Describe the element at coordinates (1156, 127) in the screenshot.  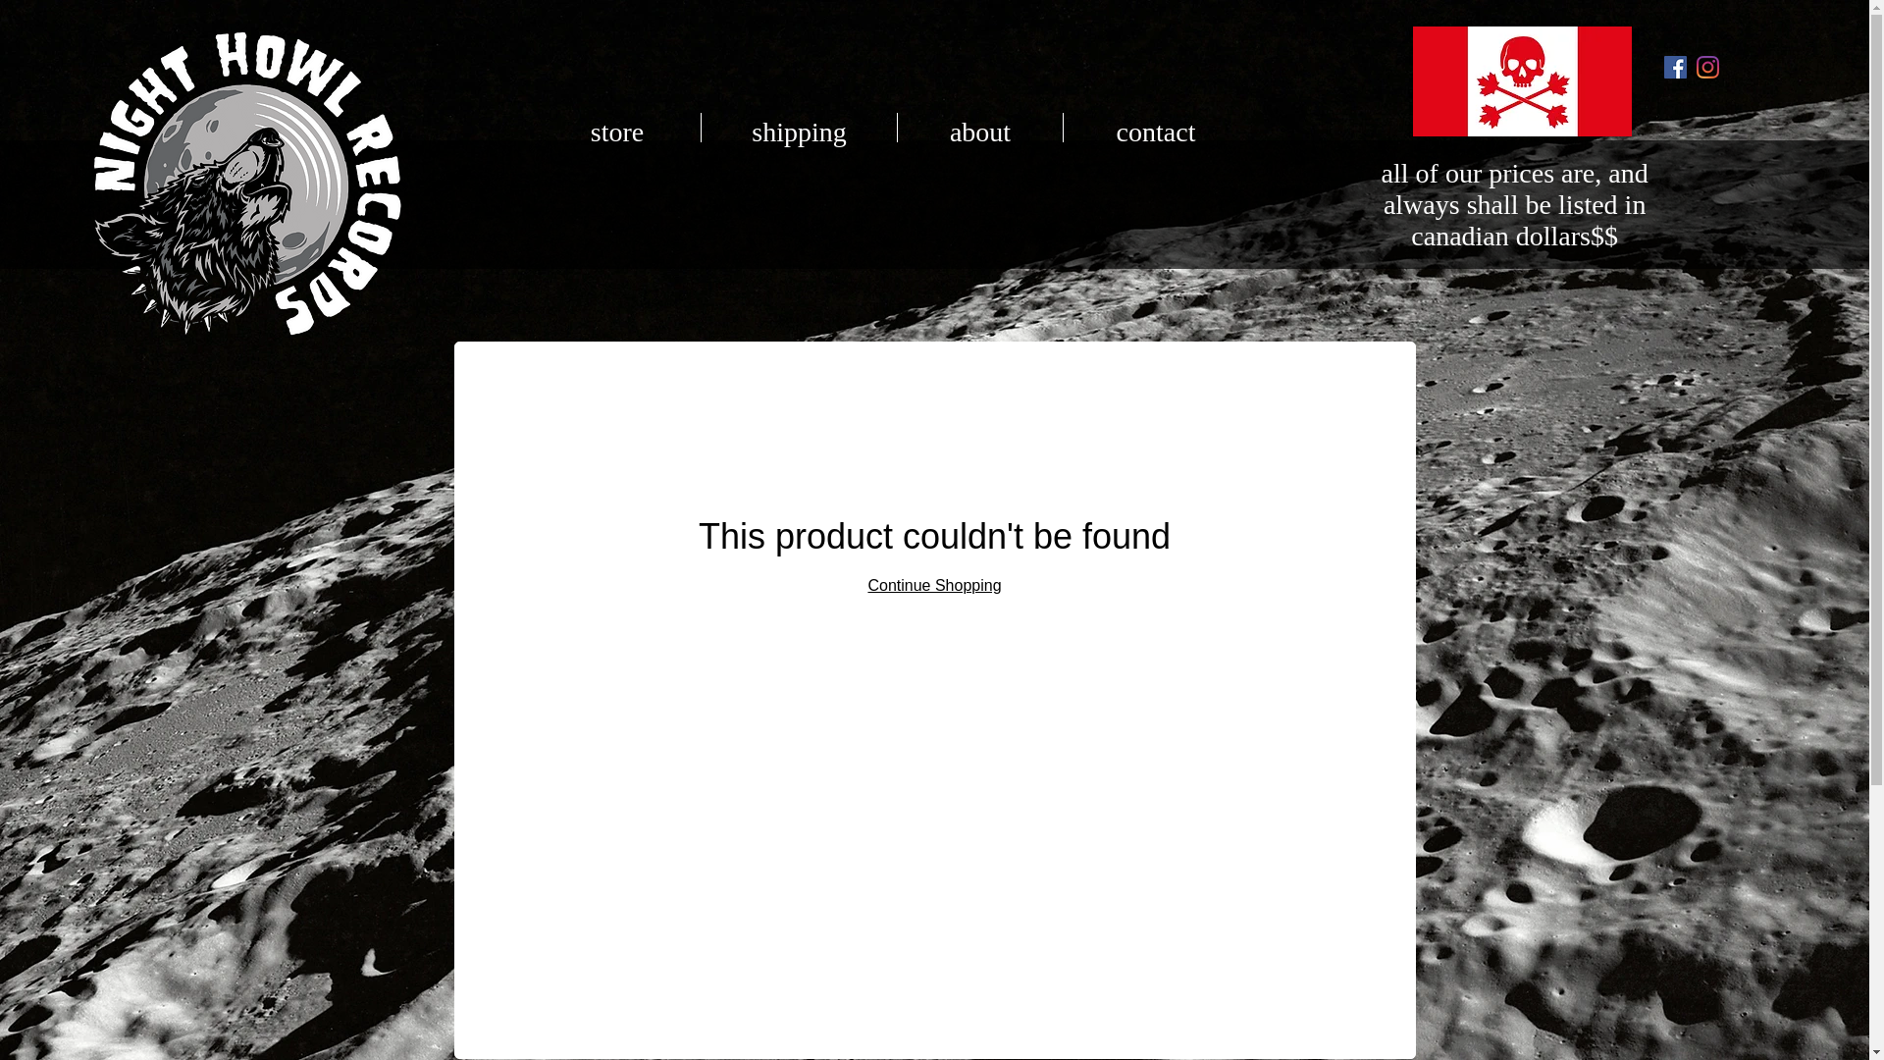
I see `contact` at that location.